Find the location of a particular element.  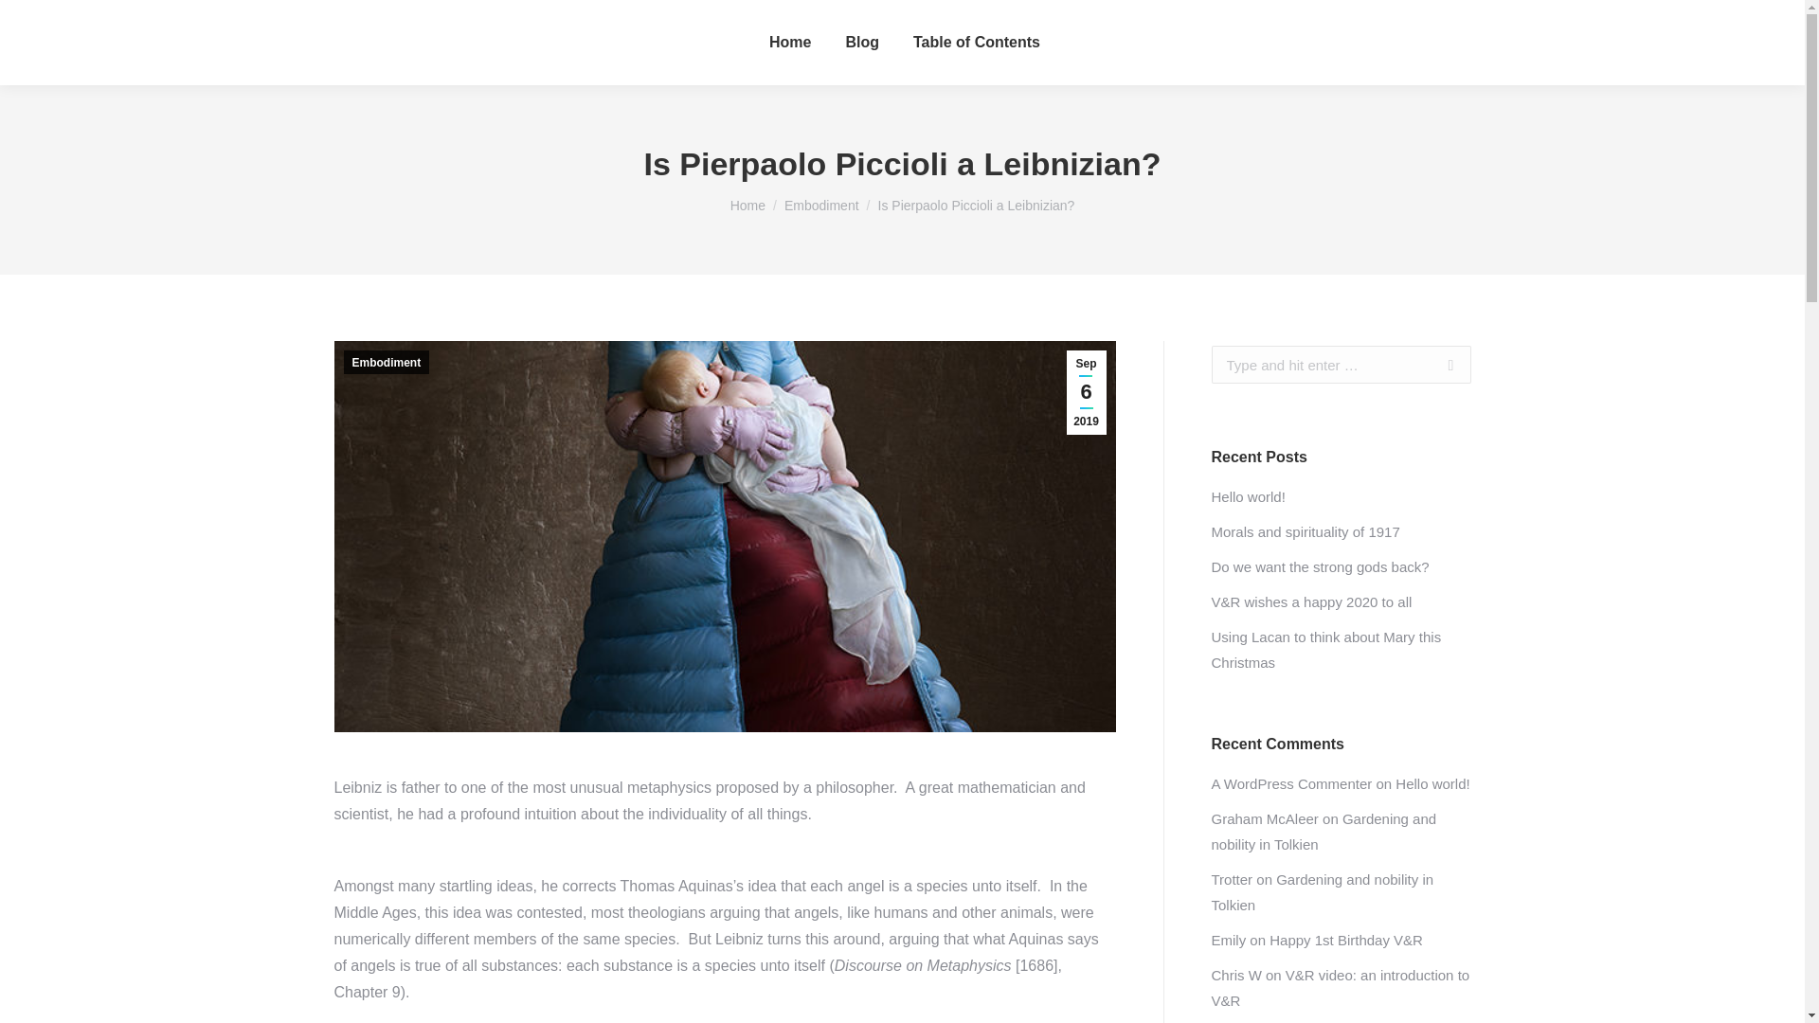

Embodiment is located at coordinates (387, 362).